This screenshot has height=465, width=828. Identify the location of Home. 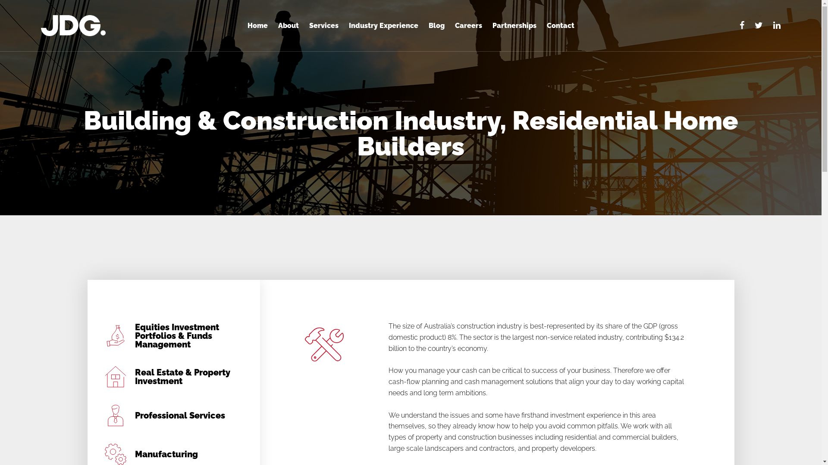
(258, 28).